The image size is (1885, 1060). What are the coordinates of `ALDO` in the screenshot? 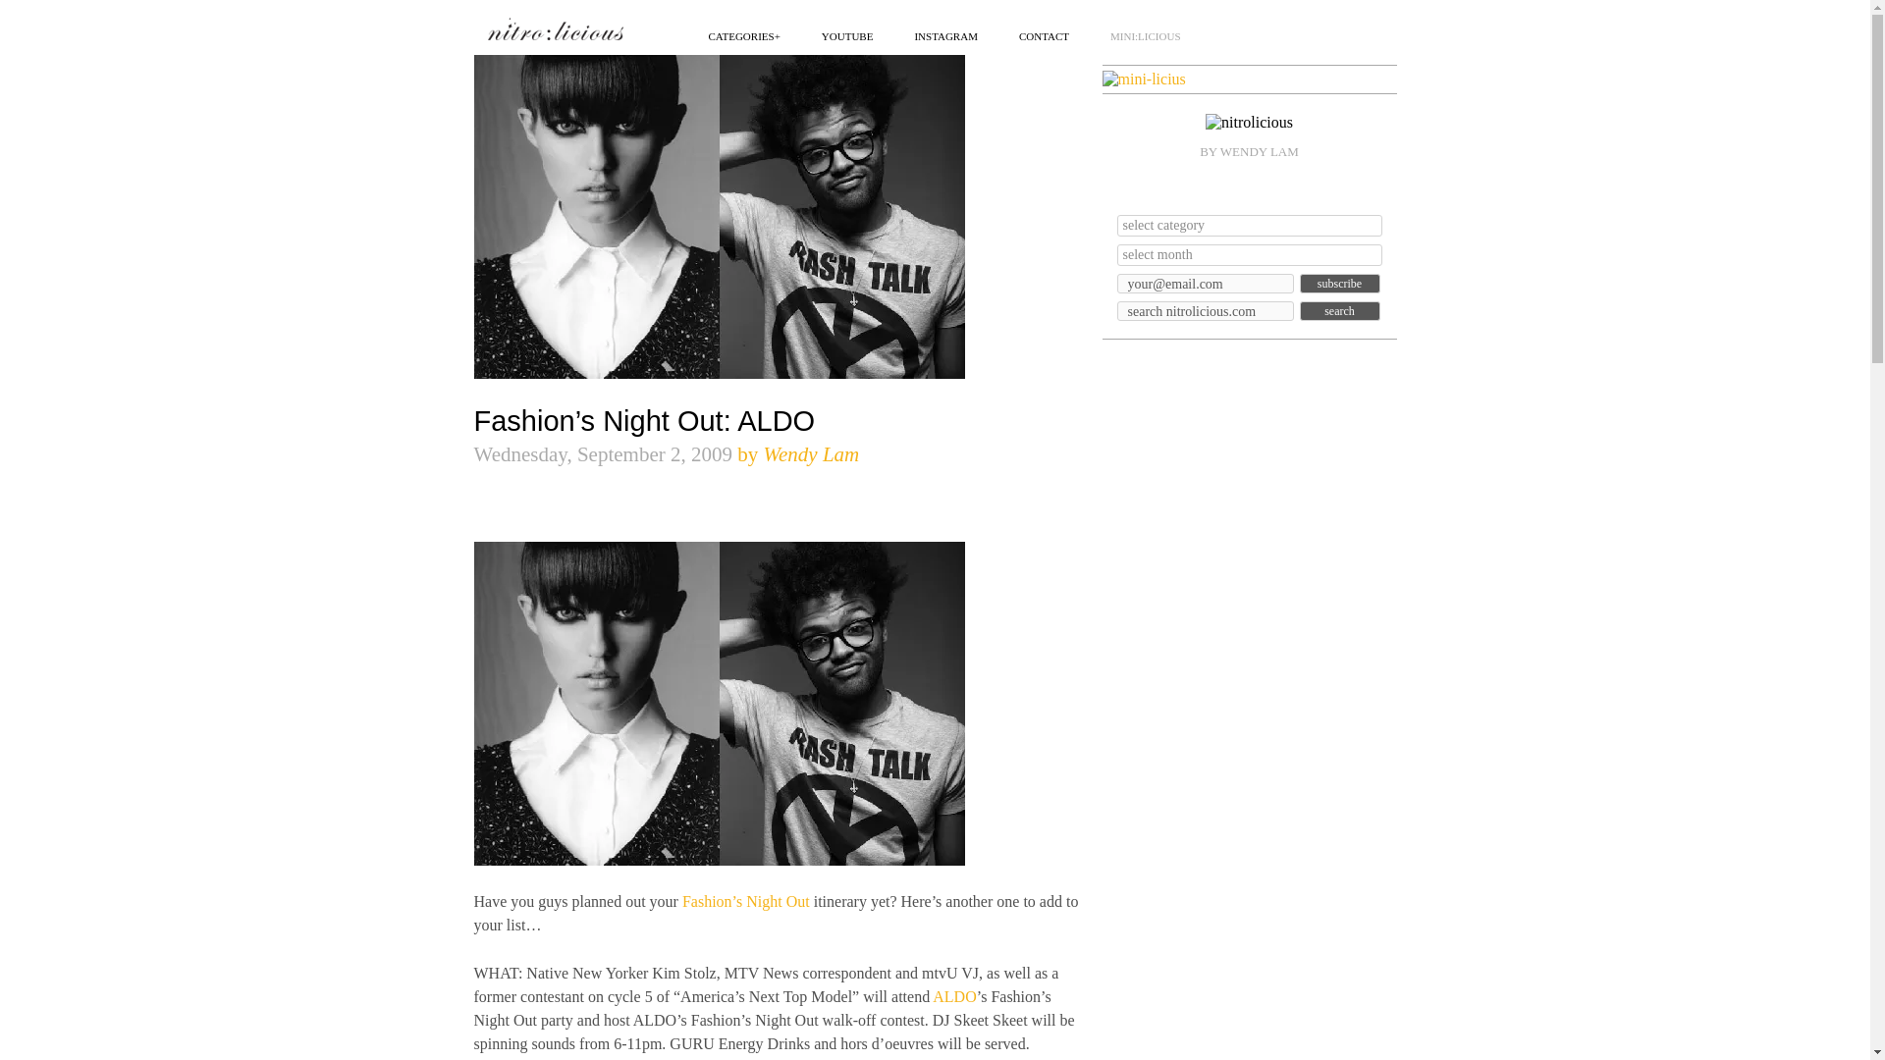 It's located at (954, 995).